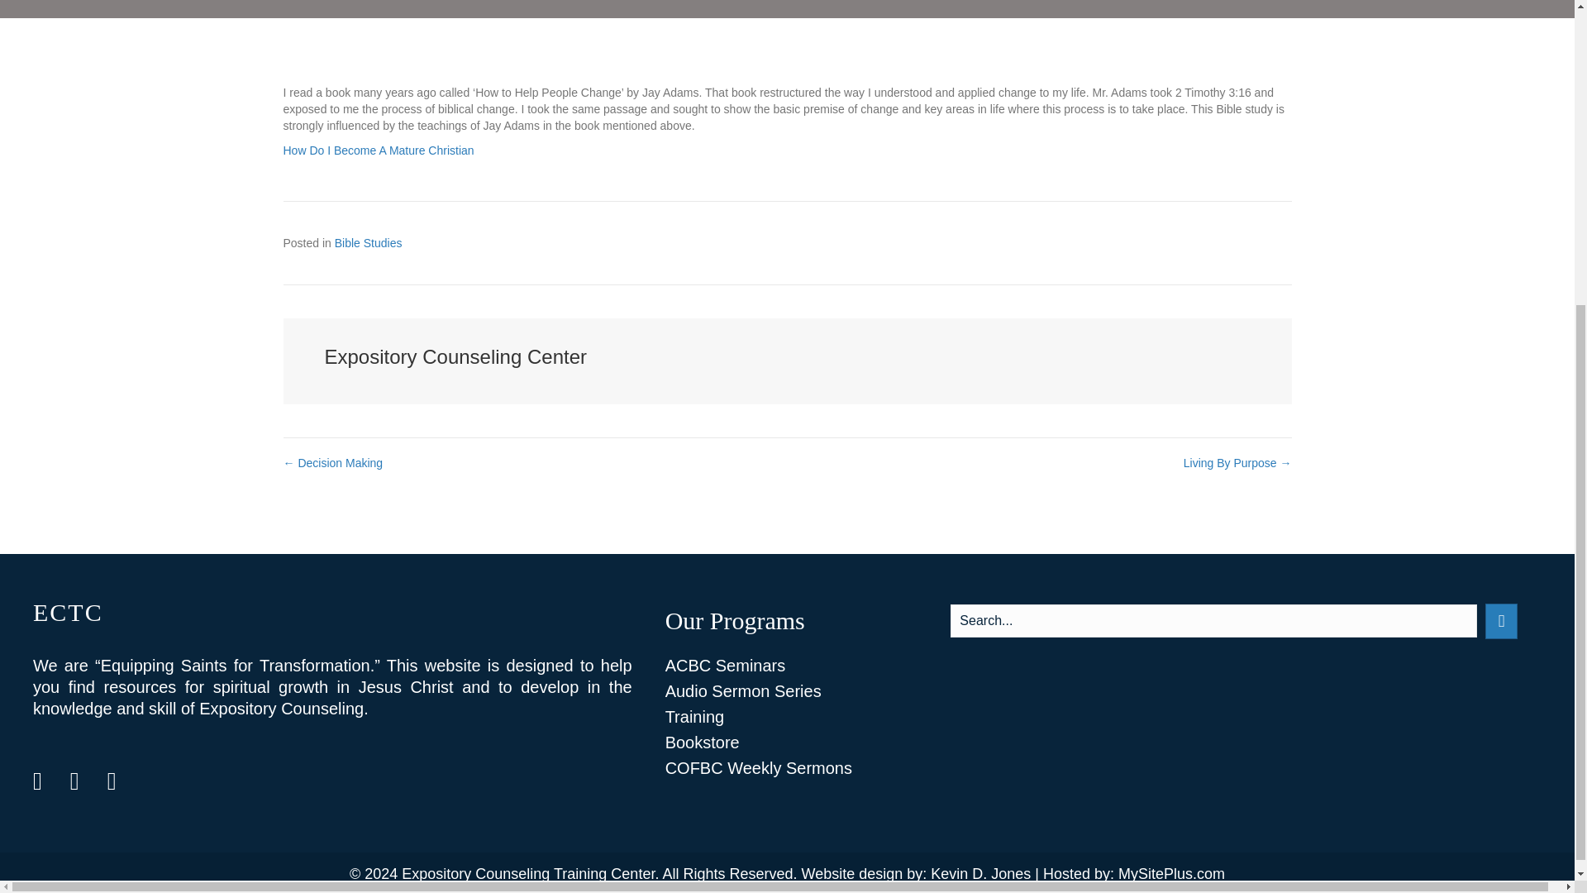 This screenshot has height=893, width=1587. Describe the element at coordinates (377, 150) in the screenshot. I see `How Do I Become A Mature Christian` at that location.